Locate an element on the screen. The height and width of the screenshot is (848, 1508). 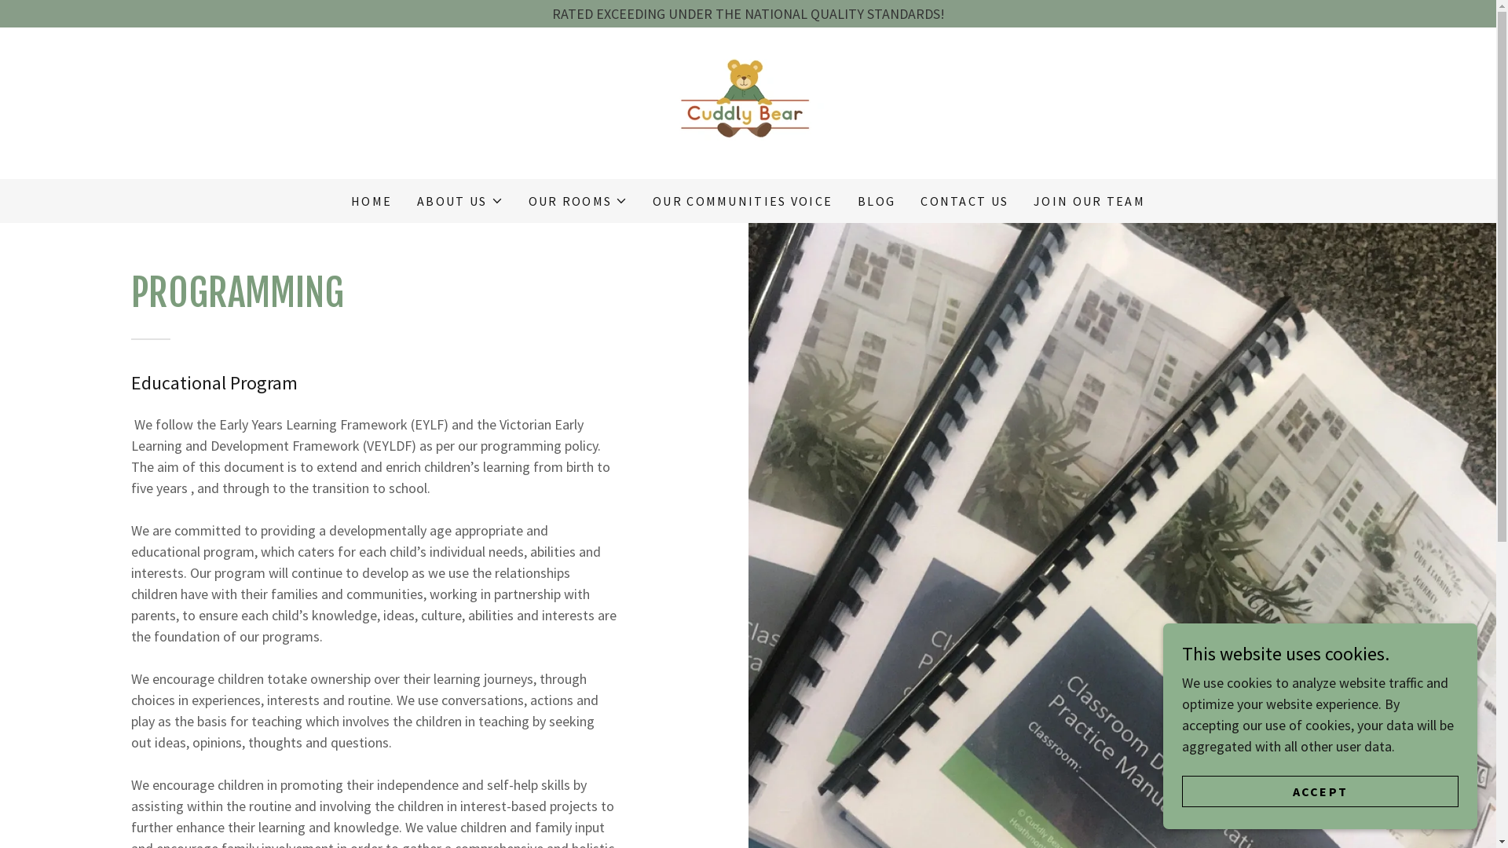
CONTACT US is located at coordinates (964, 201).